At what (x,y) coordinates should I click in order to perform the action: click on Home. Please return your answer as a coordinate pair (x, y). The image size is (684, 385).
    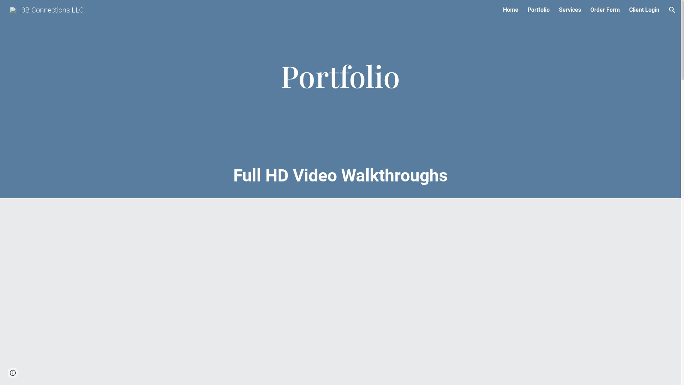
    Looking at the image, I should click on (511, 10).